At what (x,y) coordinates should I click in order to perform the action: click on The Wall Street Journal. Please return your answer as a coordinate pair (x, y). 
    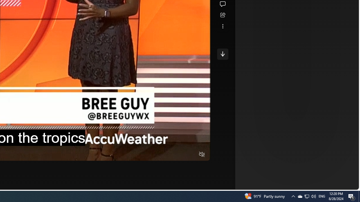
    Looking at the image, I should click on (219, 3).